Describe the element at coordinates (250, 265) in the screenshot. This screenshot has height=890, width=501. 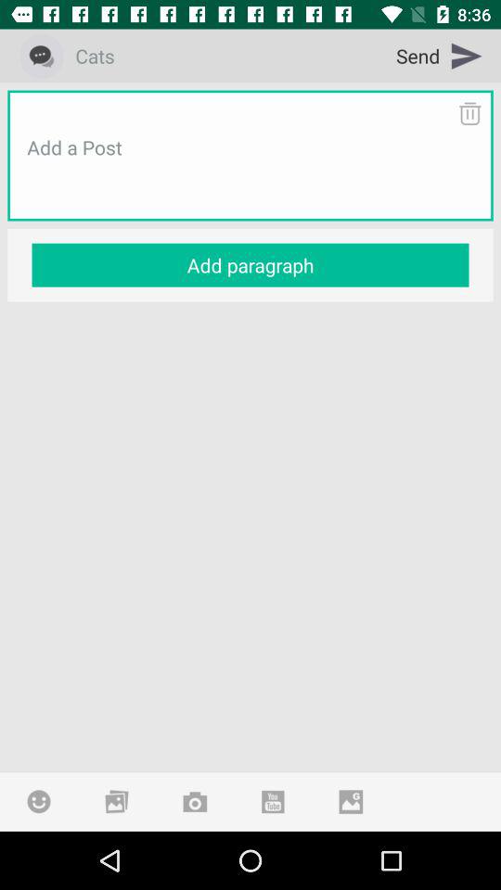
I see `swipe to the add paragraph icon` at that location.